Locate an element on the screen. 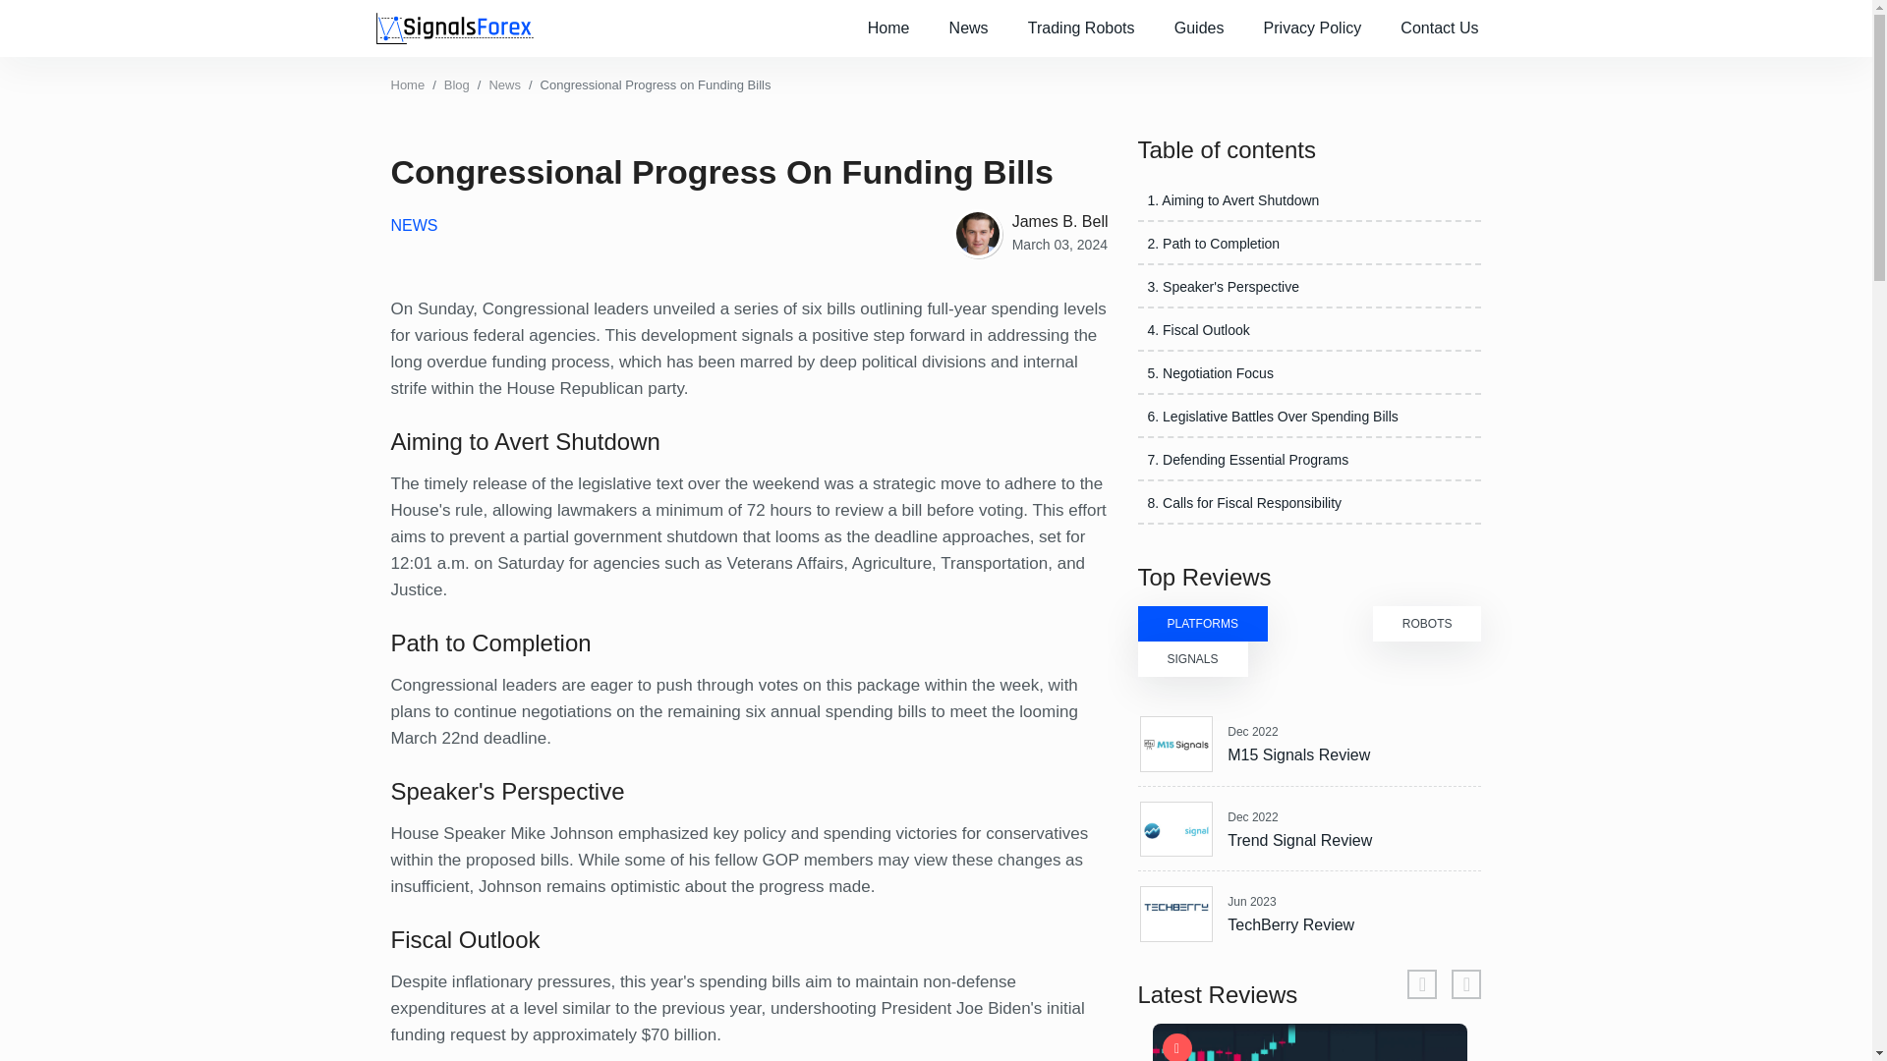 This screenshot has height=1061, width=1887. PLATFORMS is located at coordinates (1203, 623).